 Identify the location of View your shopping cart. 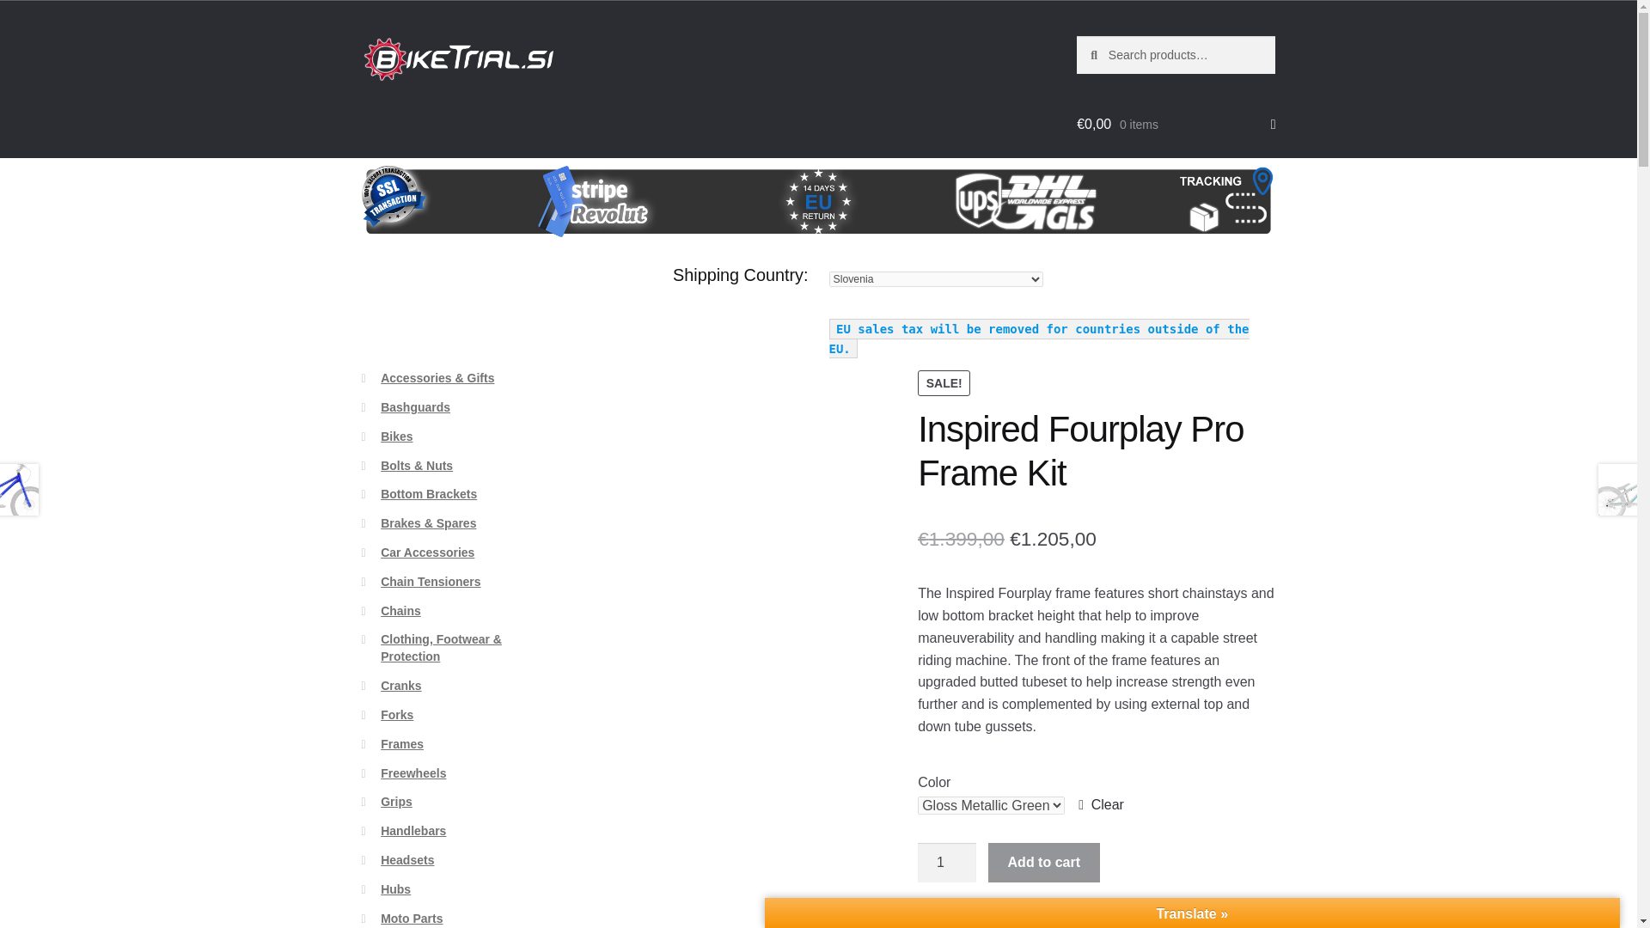
(1176, 124).